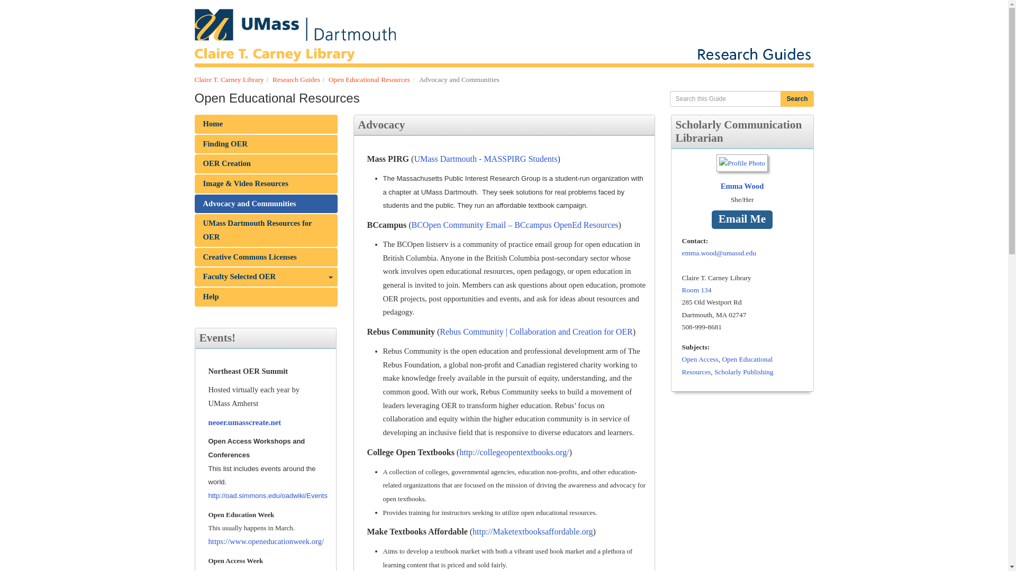 This screenshot has height=571, width=1016. I want to click on UMass Dartmouth Resources for OER, so click(266, 230).